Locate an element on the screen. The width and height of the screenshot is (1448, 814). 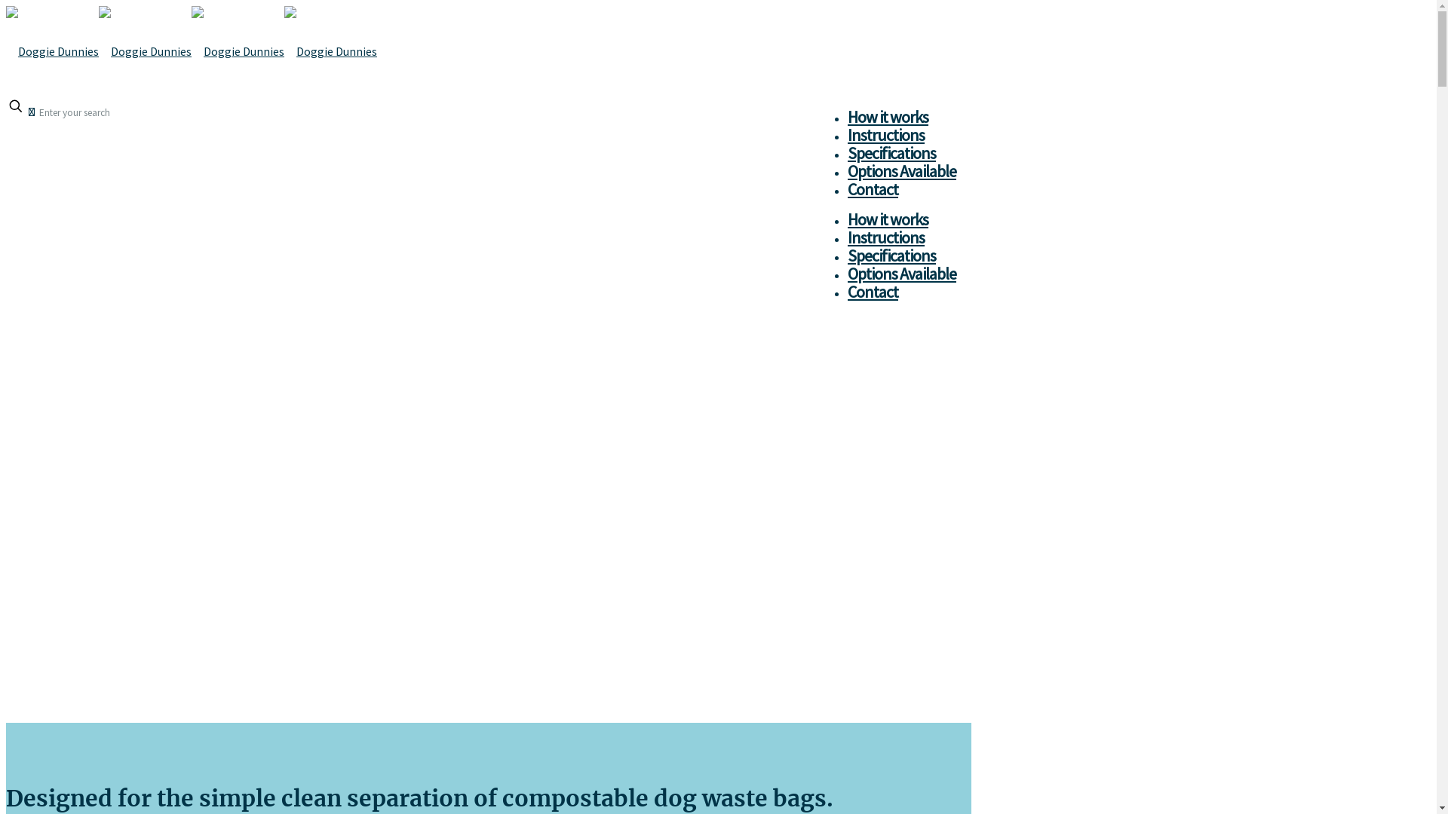
How it works is located at coordinates (888, 219).